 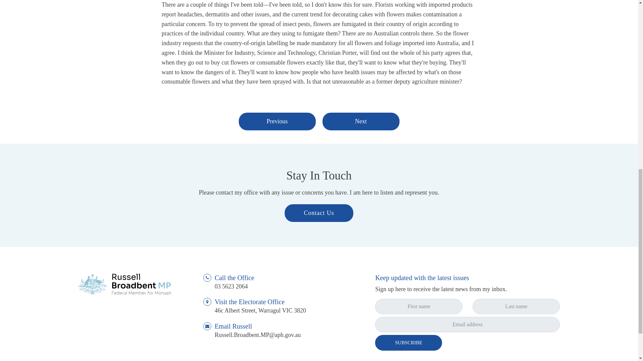 I want to click on Previous, so click(x=277, y=121).